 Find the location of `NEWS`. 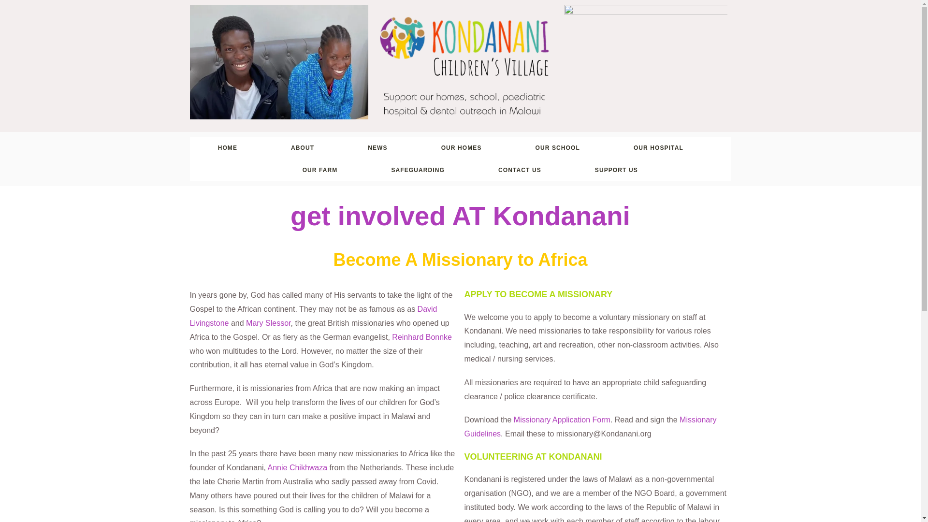

NEWS is located at coordinates (377, 148).